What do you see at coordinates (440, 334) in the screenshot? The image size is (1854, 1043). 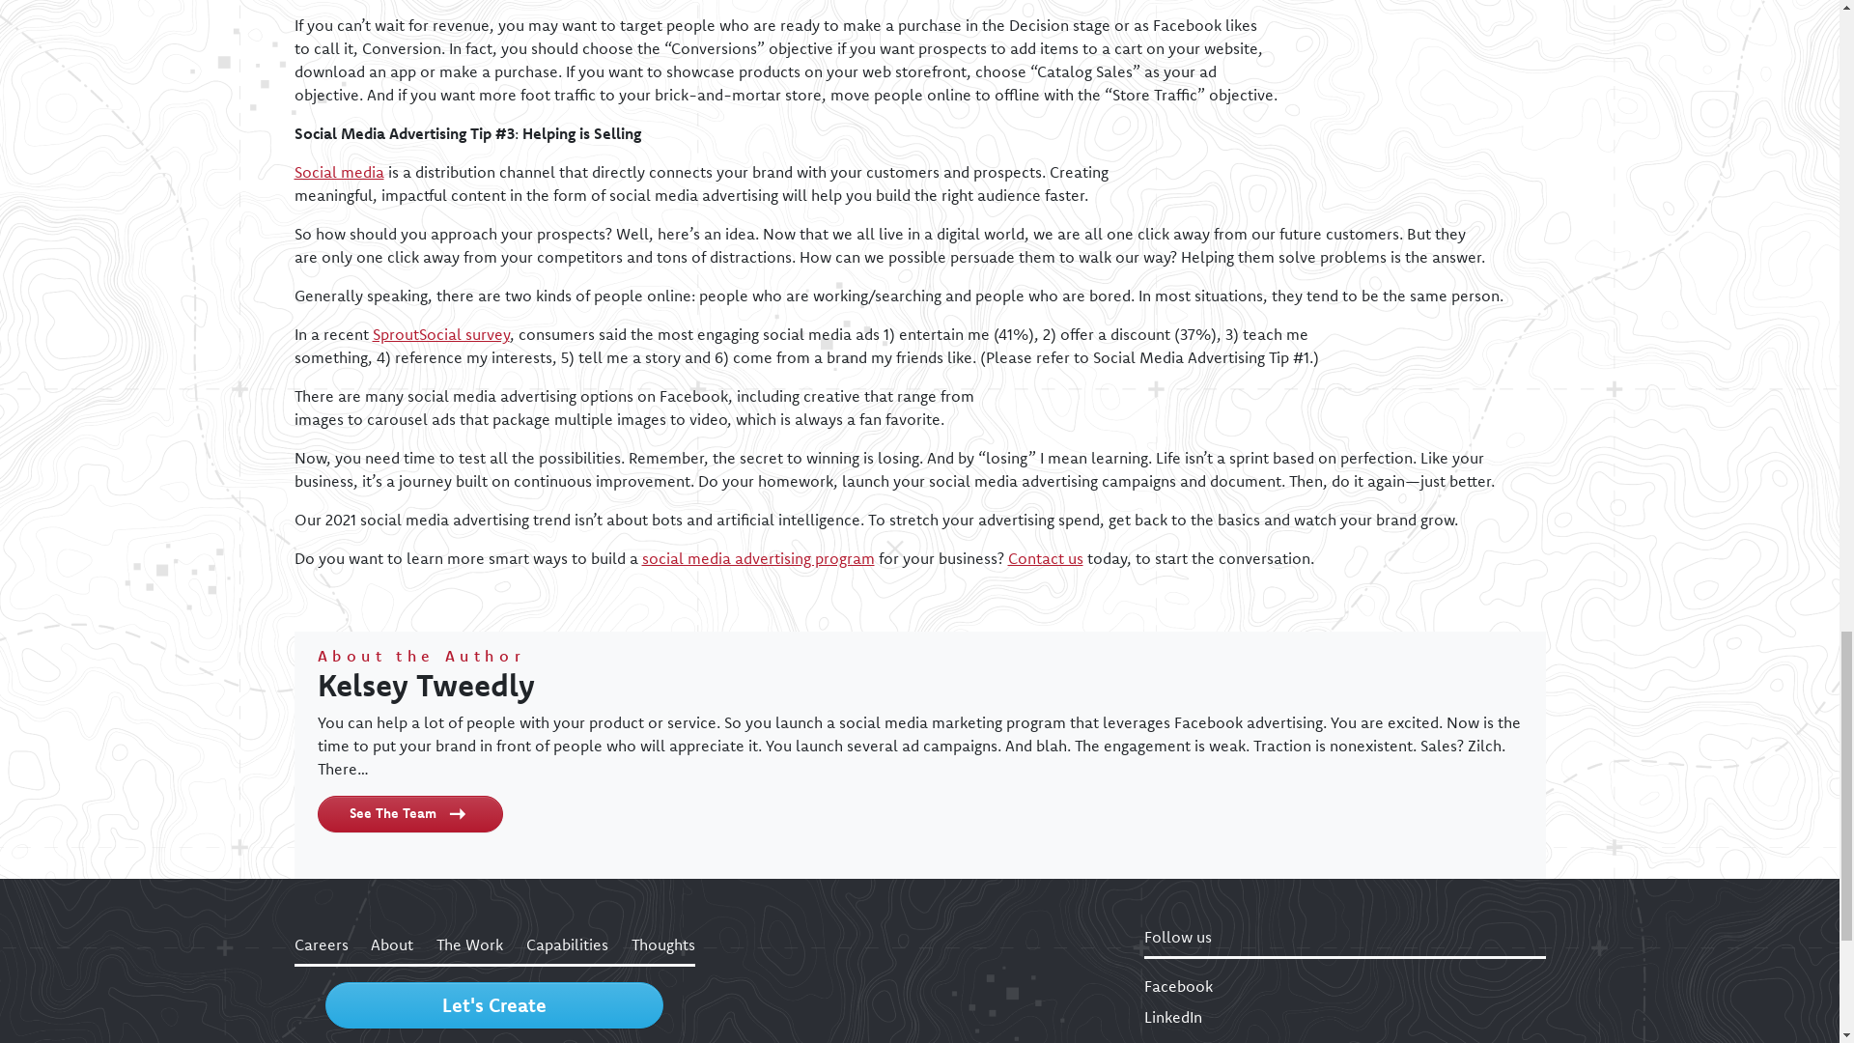 I see `SproutSocial survey` at bounding box center [440, 334].